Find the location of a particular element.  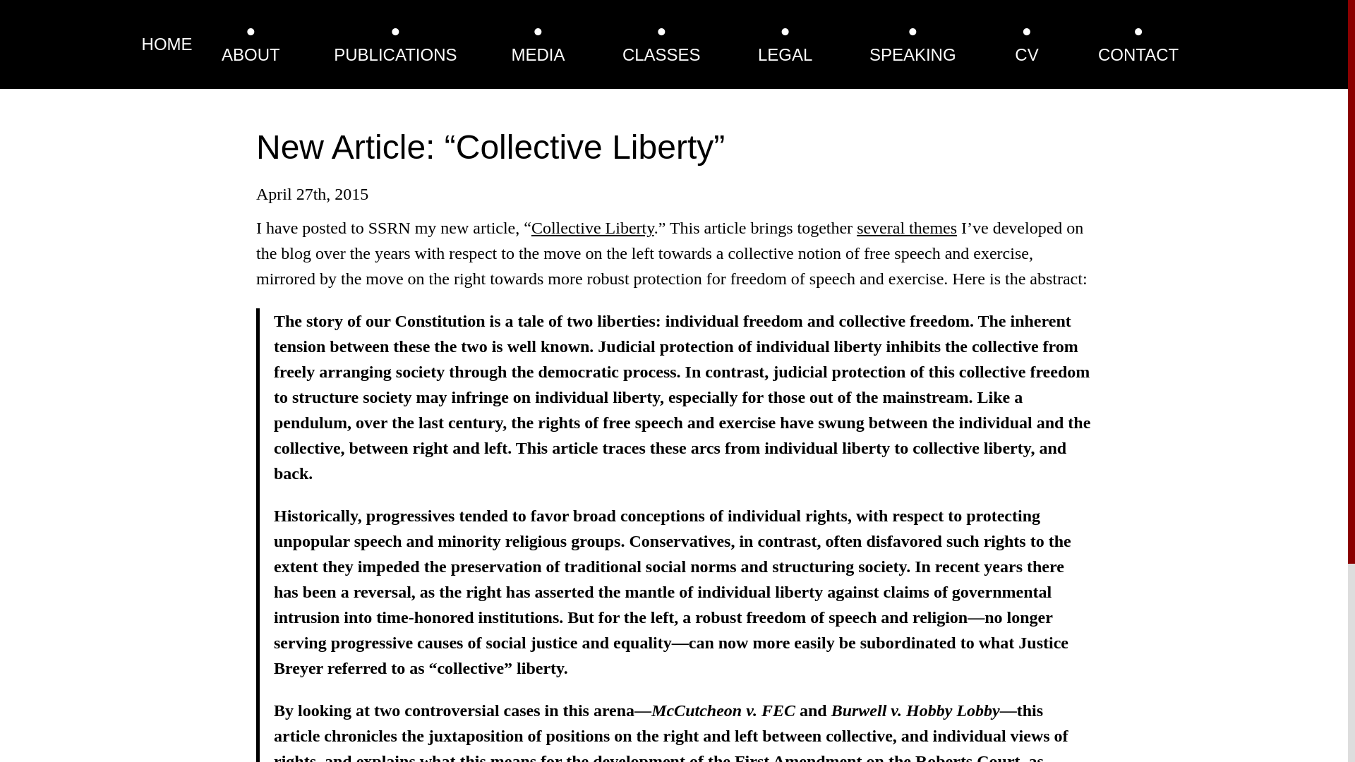

LEGAL is located at coordinates (785, 54).